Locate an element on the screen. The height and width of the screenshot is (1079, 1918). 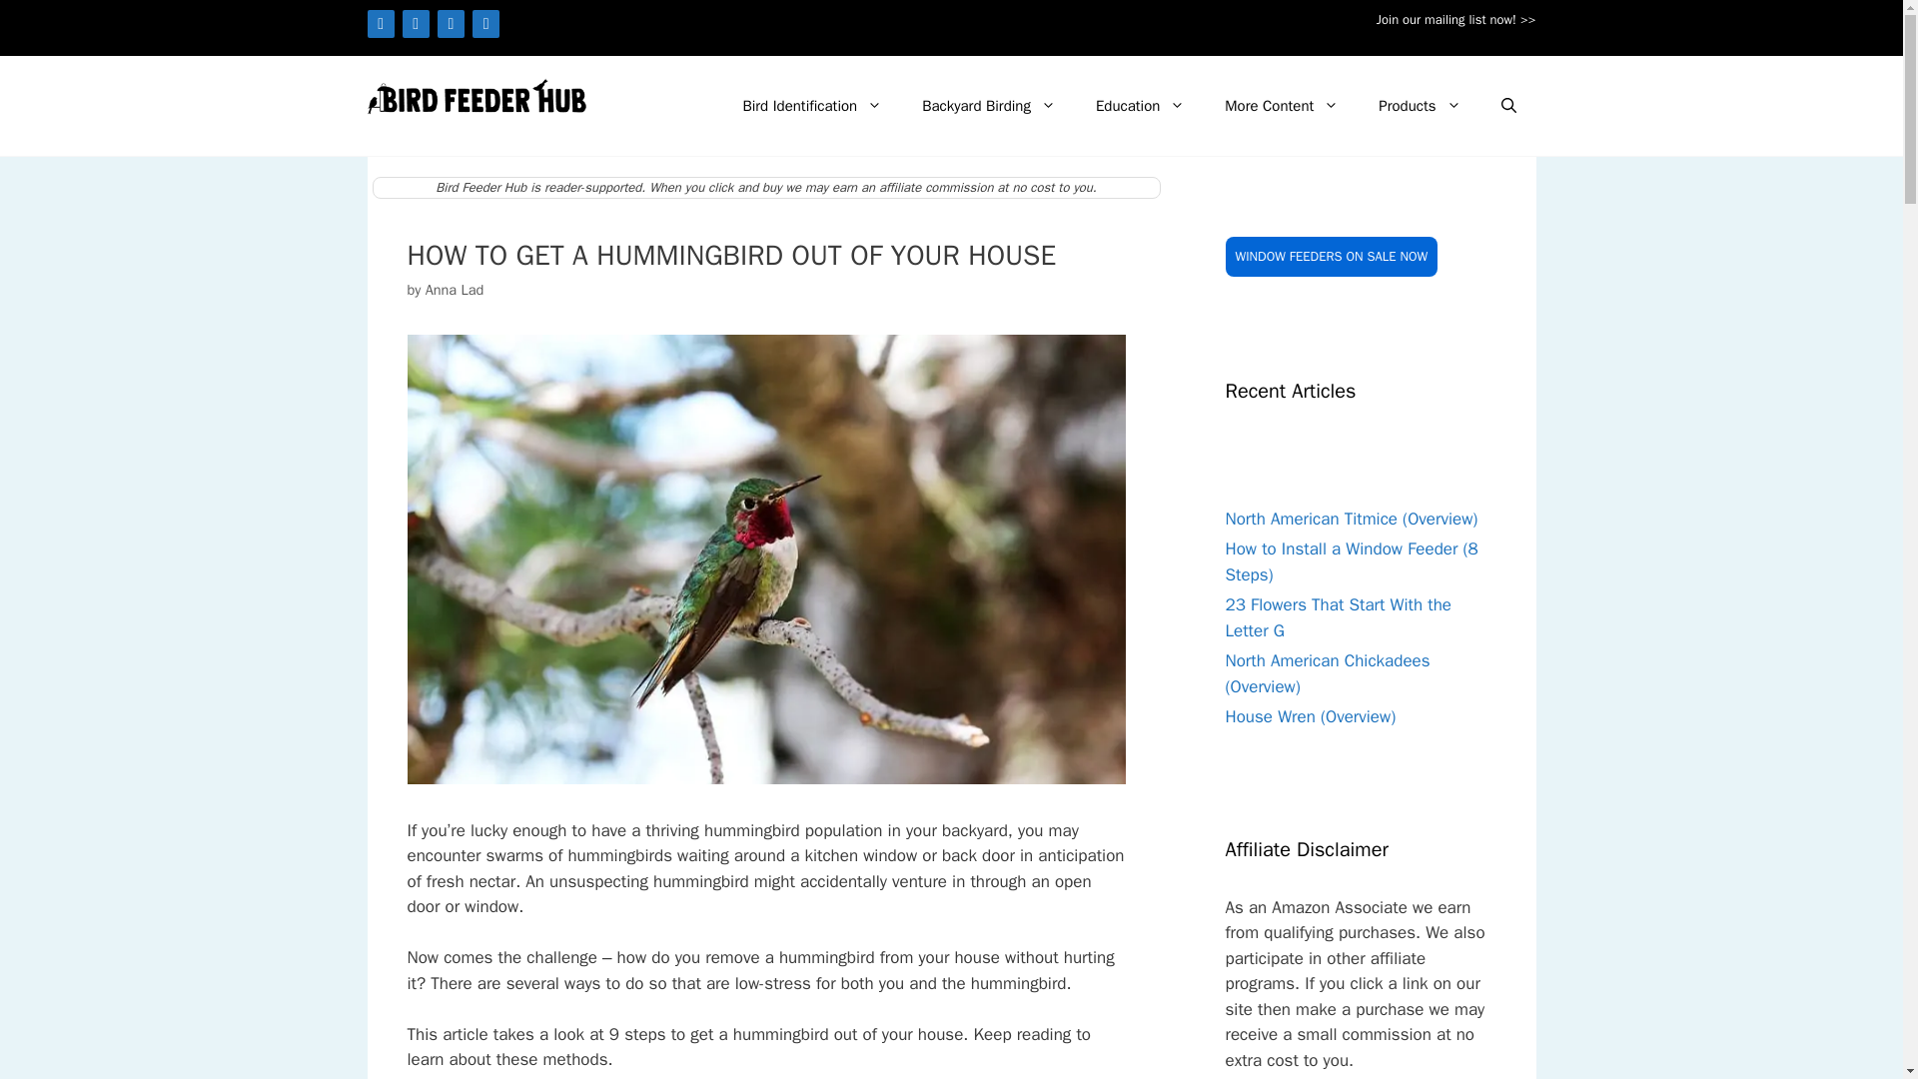
Facebook is located at coordinates (382, 23).